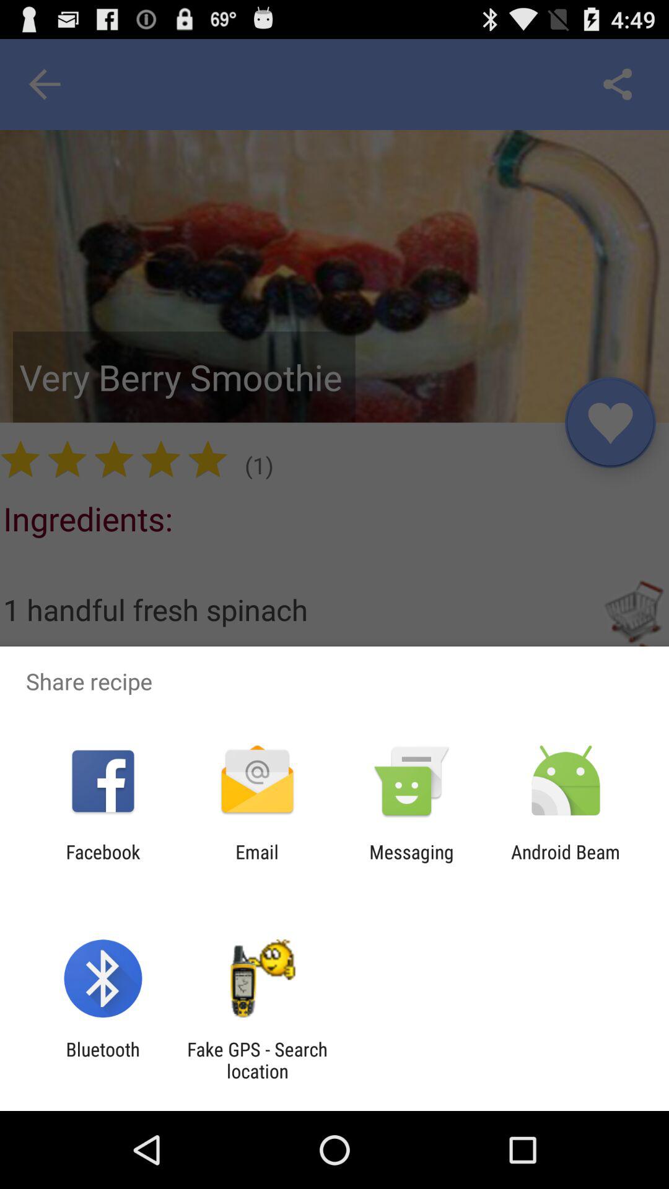 The image size is (669, 1189). Describe the element at coordinates (103, 1060) in the screenshot. I see `tap item to the left of the fake gps search item` at that location.